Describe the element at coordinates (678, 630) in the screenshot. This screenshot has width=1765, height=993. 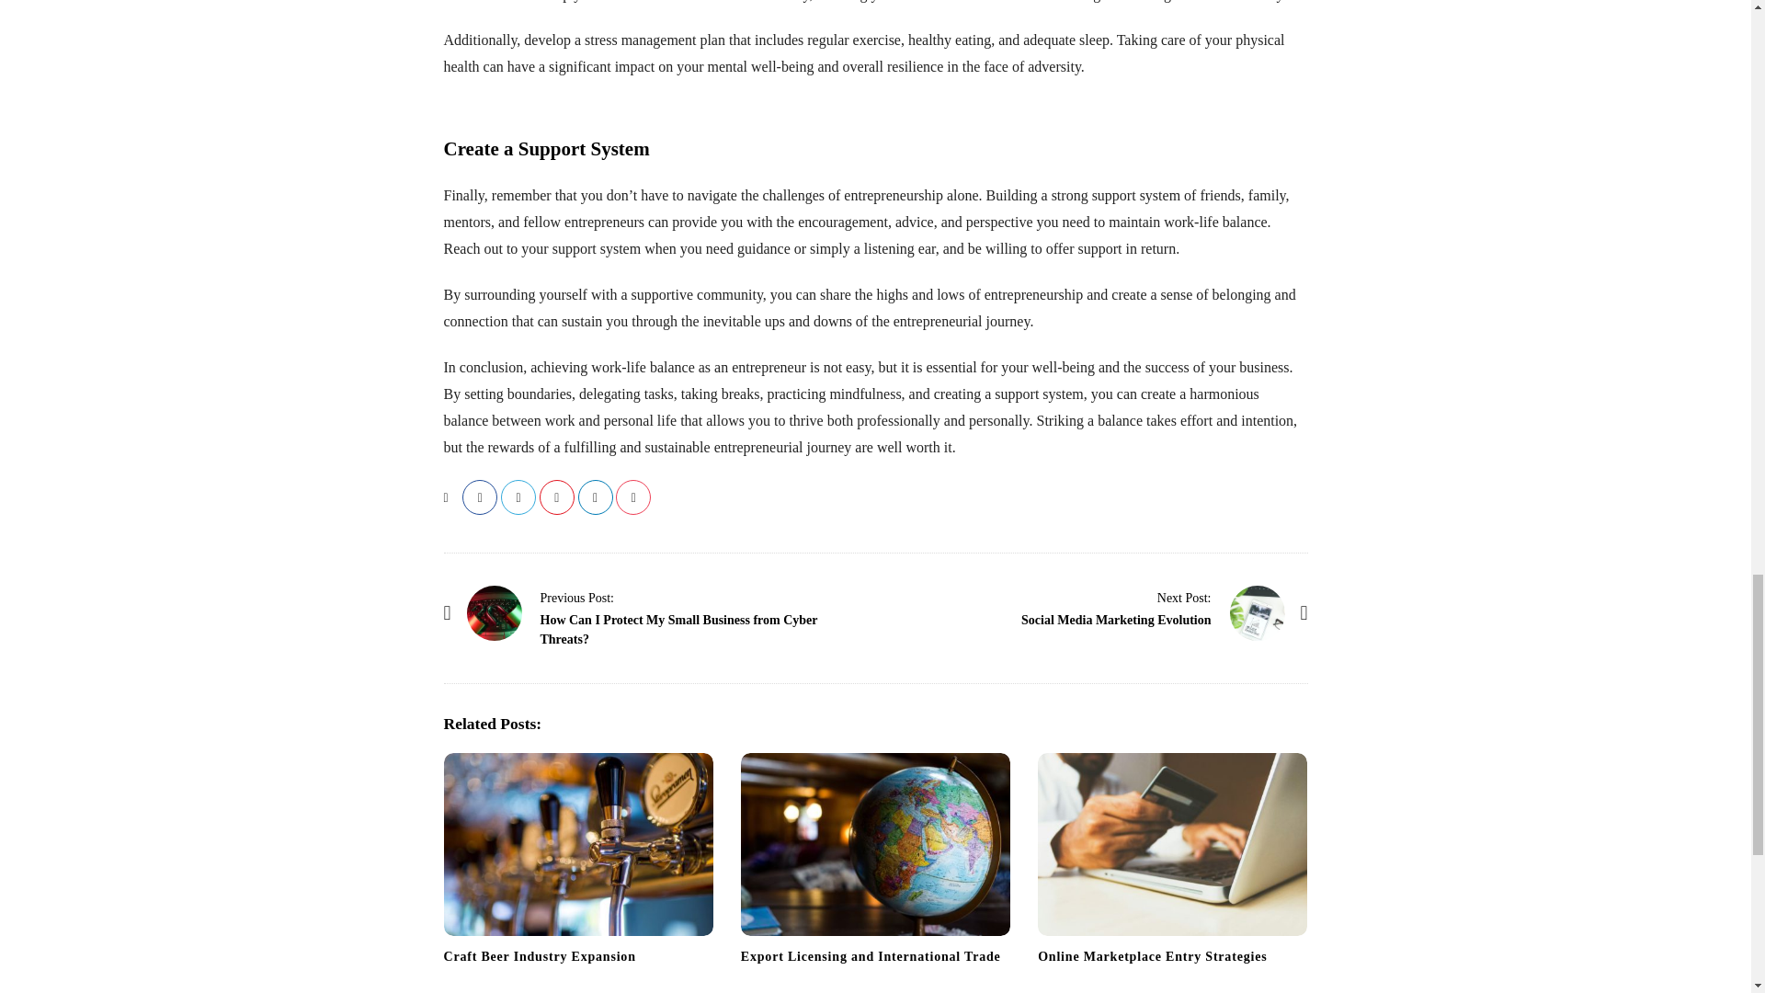
I see `How Can I Protect My Small Business from Cyber Threats?` at that location.